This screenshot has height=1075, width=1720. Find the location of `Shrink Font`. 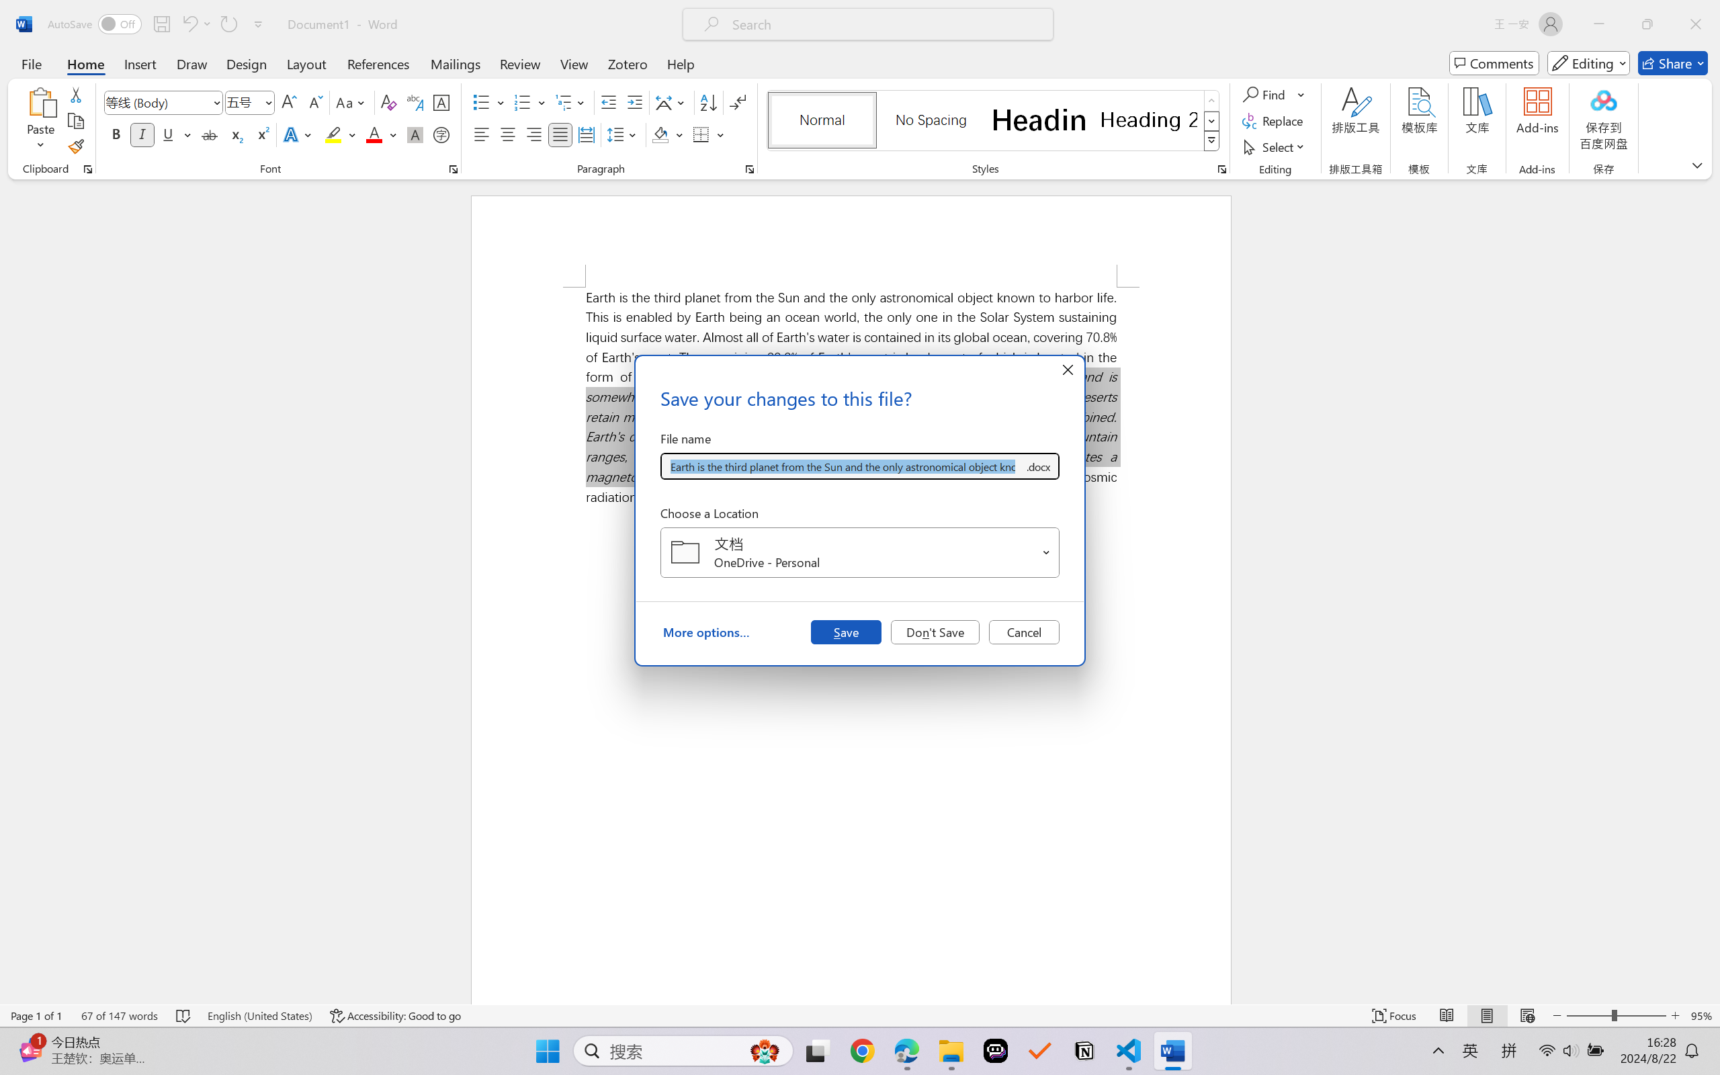

Shrink Font is located at coordinates (314, 102).